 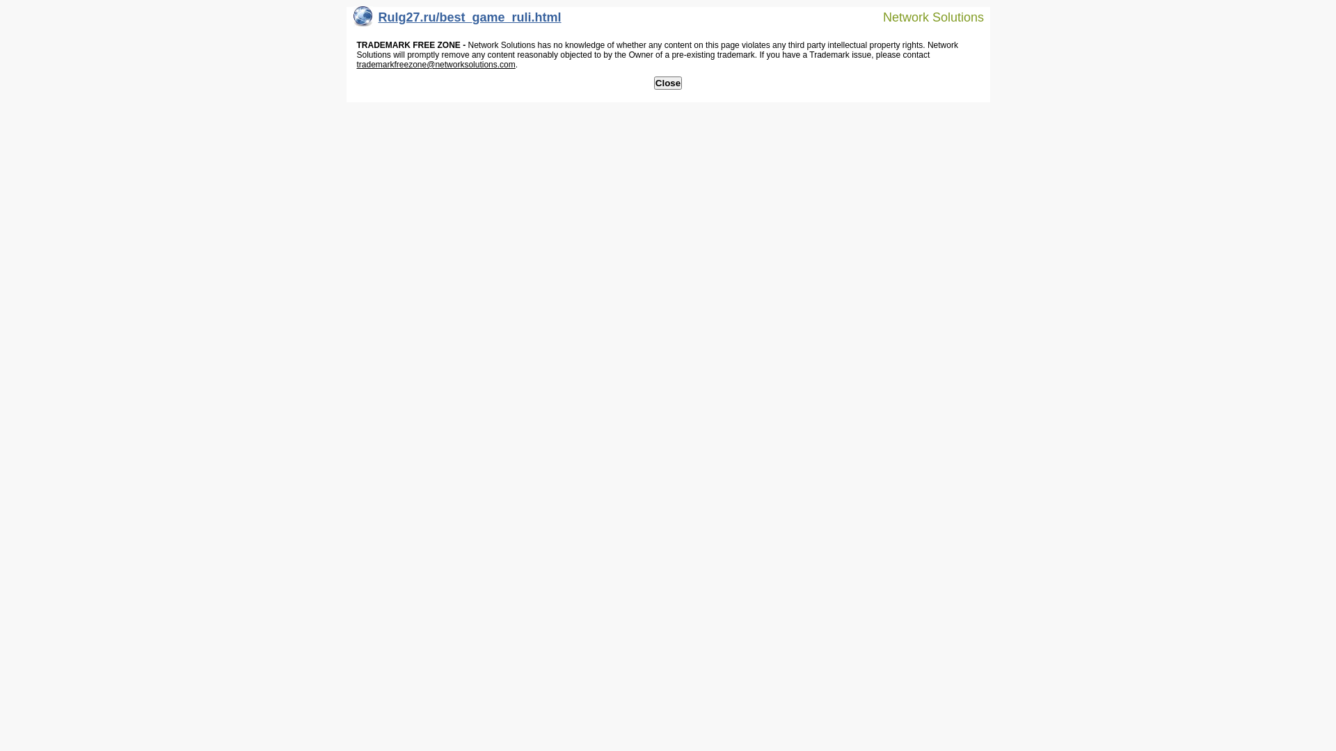 What do you see at coordinates (436, 65) in the screenshot?
I see `trademarkfreezone@networksolutions.com` at bounding box center [436, 65].